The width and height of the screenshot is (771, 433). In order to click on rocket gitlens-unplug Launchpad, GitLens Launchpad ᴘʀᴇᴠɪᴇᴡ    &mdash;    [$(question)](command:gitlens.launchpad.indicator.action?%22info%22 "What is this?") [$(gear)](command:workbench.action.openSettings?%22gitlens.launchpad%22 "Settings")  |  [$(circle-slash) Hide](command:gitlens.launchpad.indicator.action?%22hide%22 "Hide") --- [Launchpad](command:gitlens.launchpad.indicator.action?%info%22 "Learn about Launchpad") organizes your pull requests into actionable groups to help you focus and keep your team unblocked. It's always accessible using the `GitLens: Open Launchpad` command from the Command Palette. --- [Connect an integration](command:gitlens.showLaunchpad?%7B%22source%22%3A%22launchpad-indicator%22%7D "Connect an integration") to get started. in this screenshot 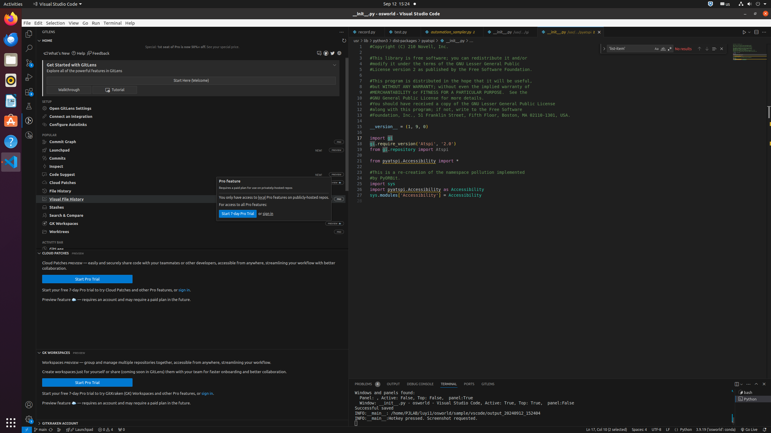, I will do `click(80, 430)`.